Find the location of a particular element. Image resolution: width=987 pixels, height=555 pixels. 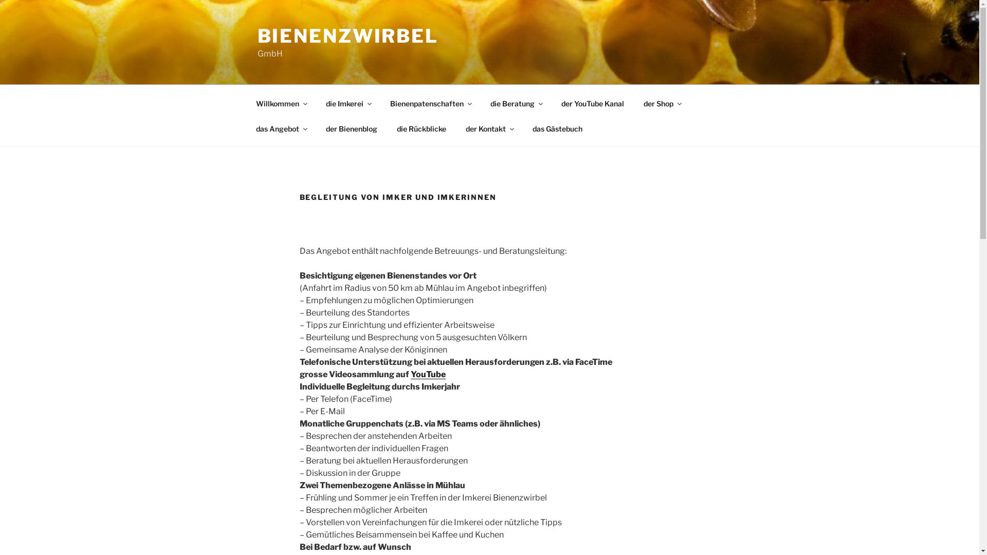

der Shop is located at coordinates (662, 103).